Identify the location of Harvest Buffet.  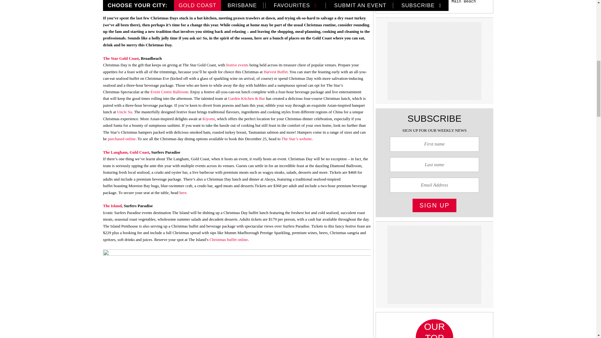
(275, 72).